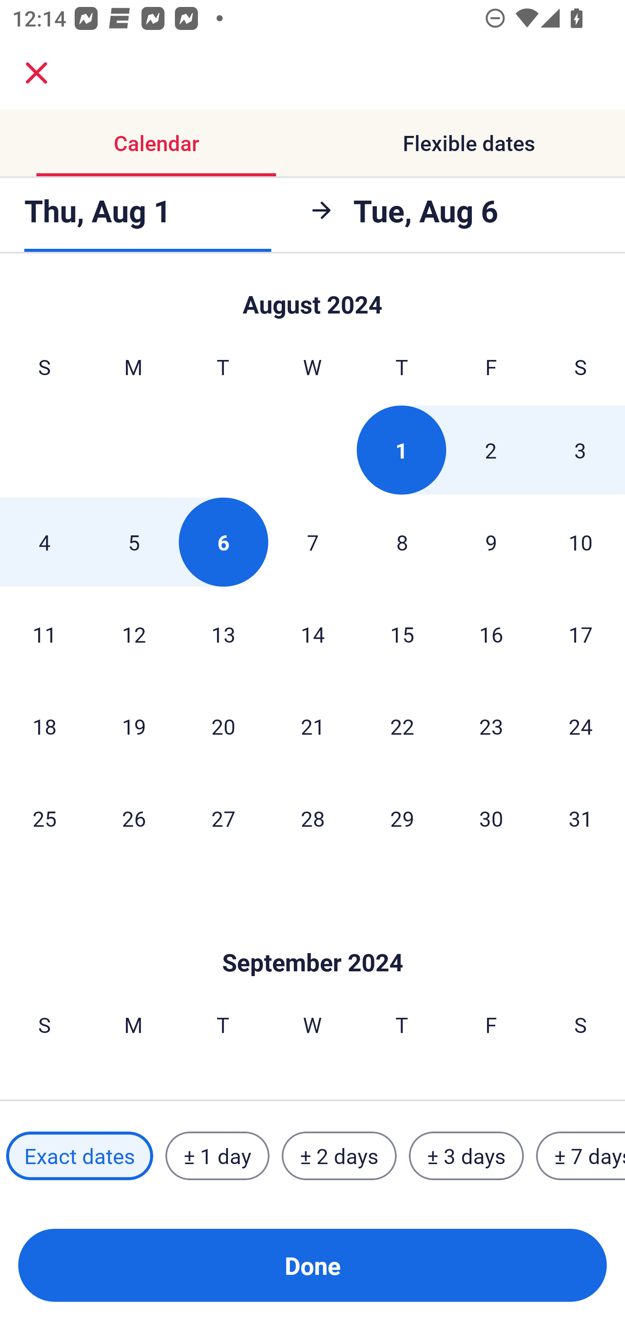 This screenshot has width=625, height=1320. What do you see at coordinates (402, 726) in the screenshot?
I see `22 Thursday, August 22, 2024` at bounding box center [402, 726].